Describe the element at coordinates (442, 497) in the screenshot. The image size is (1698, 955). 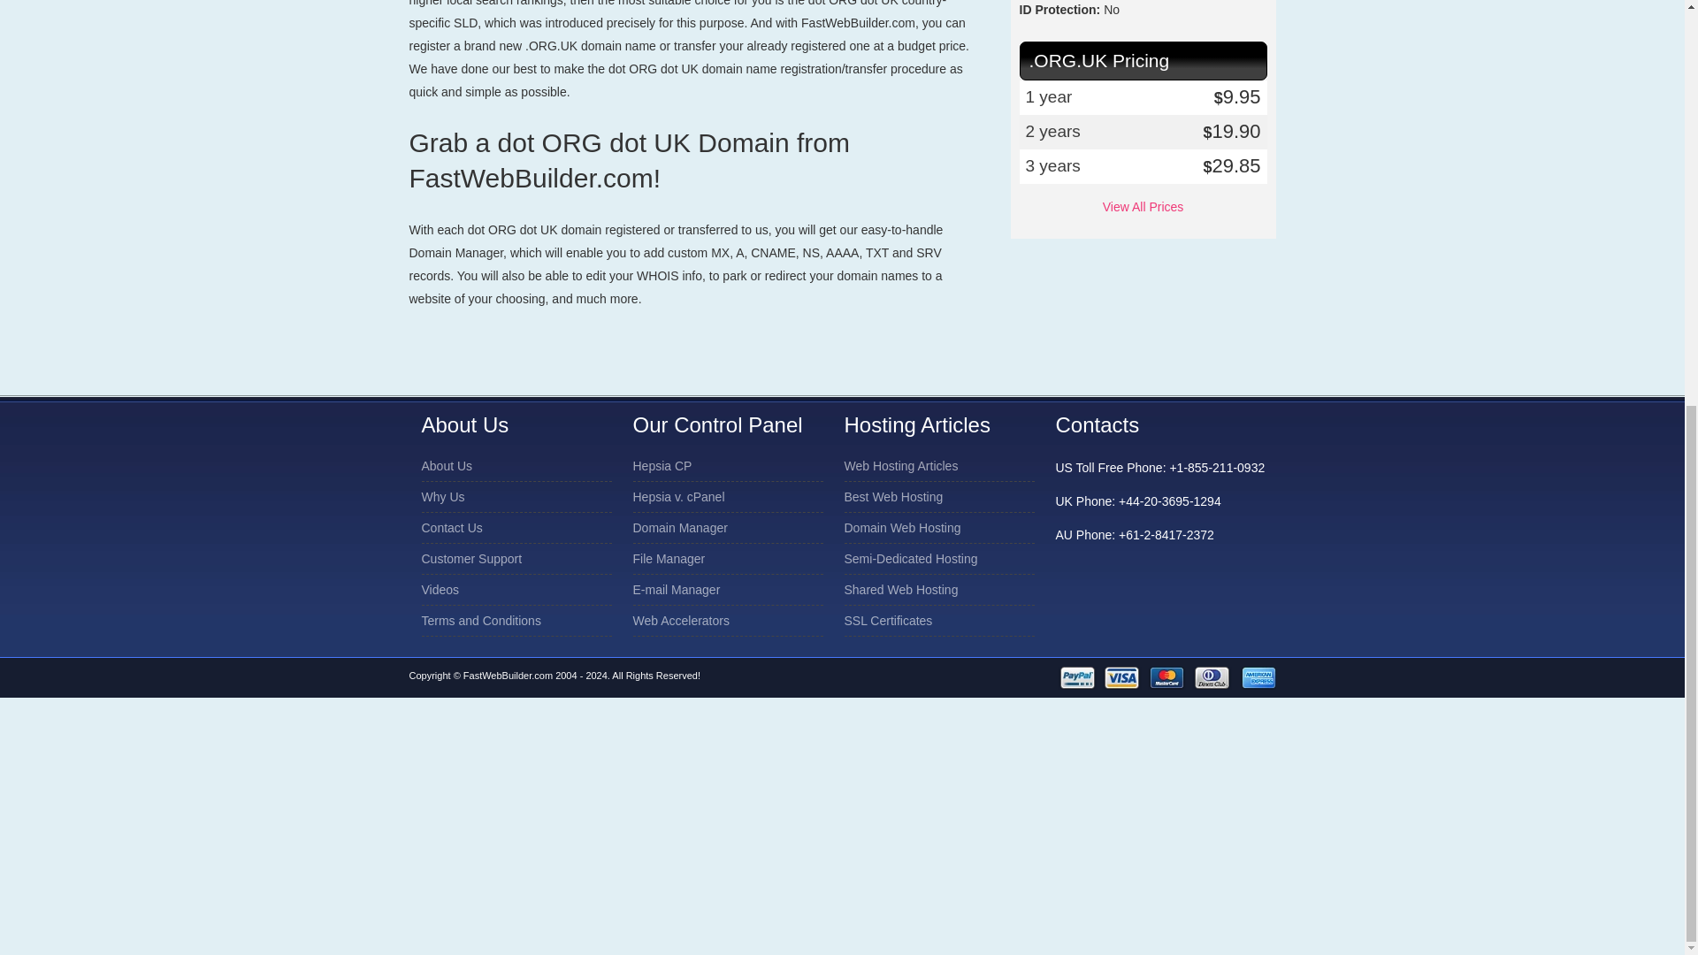
I see `Why Us` at that location.